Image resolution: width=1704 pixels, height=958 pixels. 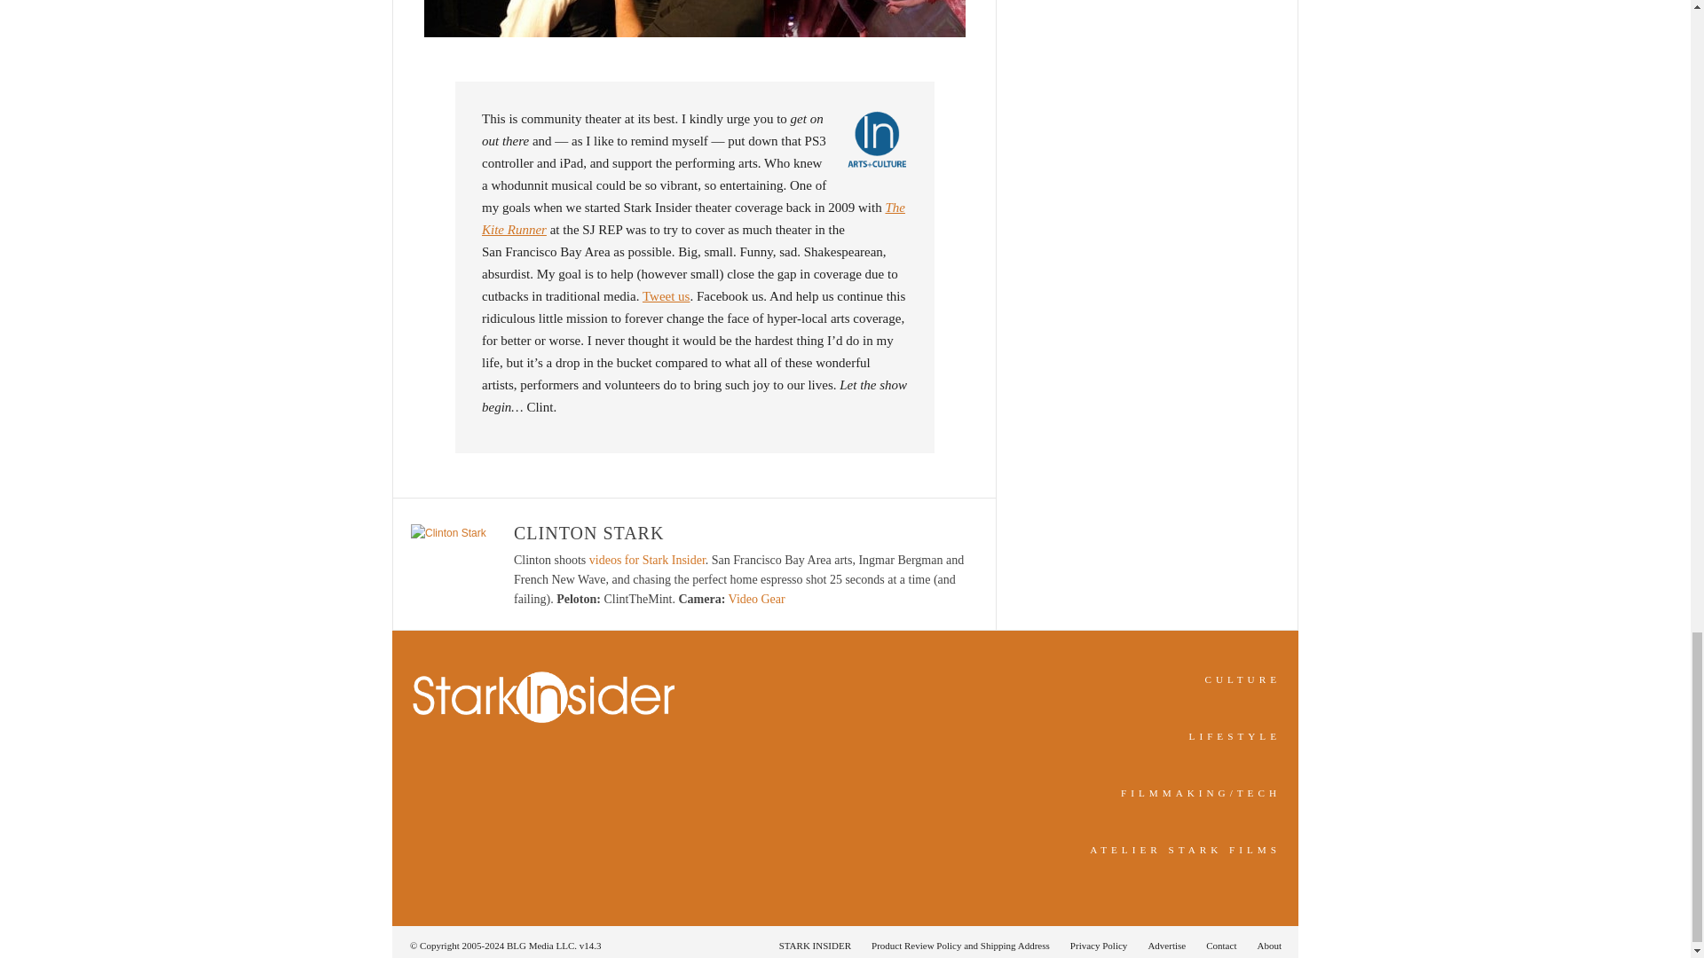 I want to click on Broadway Musical Curtains - Foothill Music Theatre, so click(x=695, y=19).